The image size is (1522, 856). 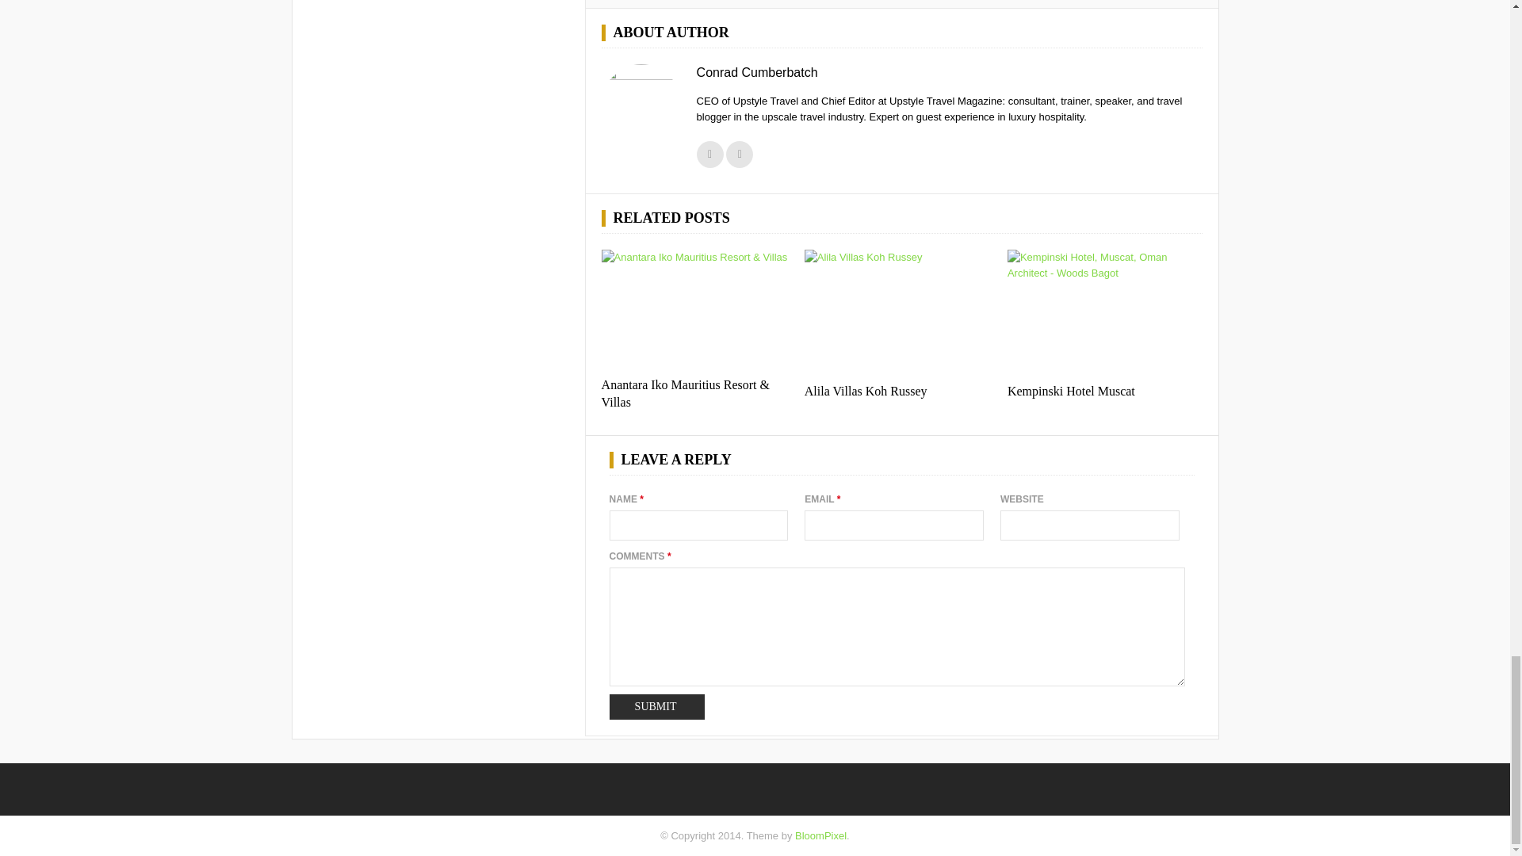 What do you see at coordinates (902, 315) in the screenshot?
I see `Alila Villas Koh Russey` at bounding box center [902, 315].